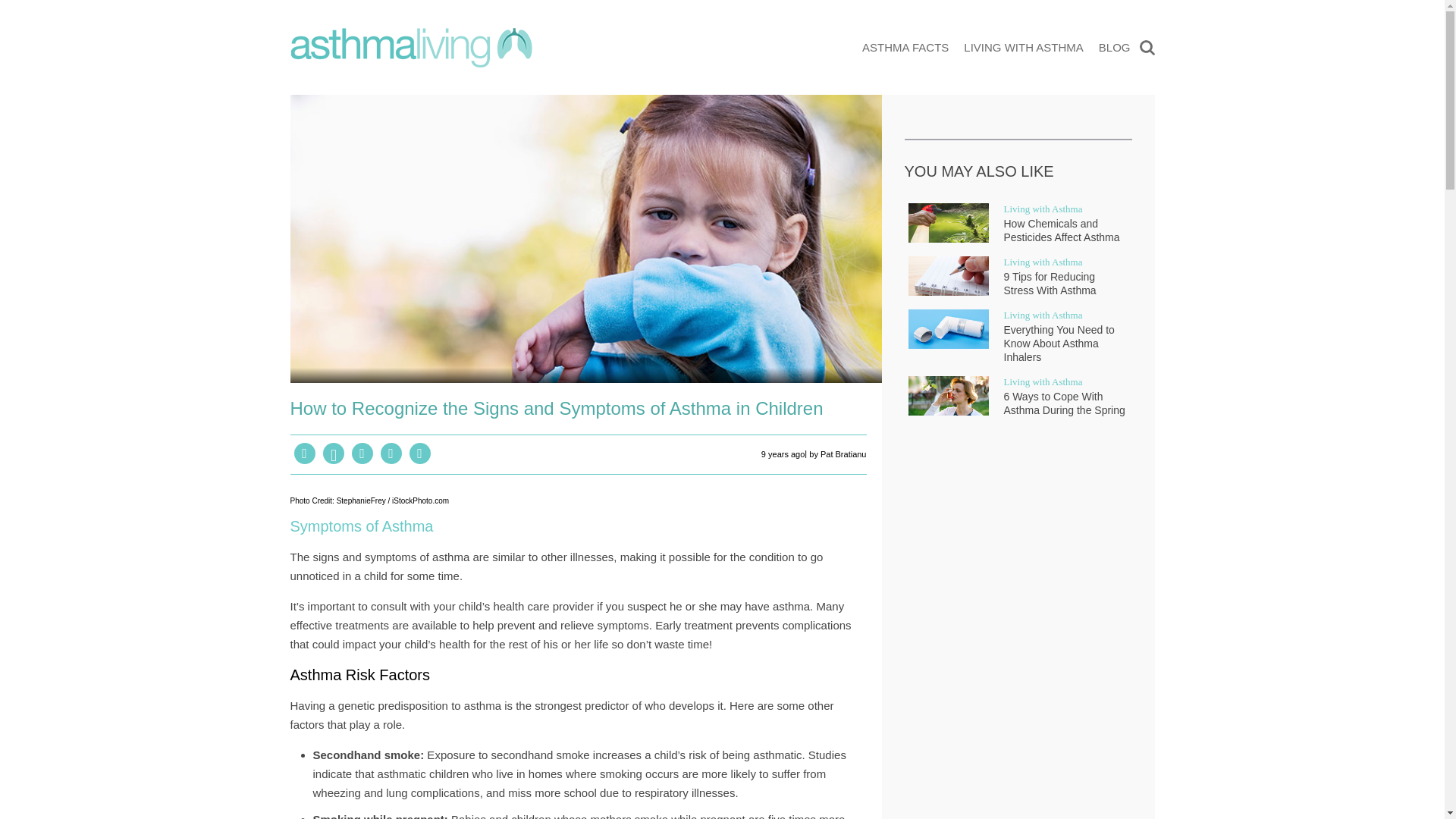  What do you see at coordinates (362, 453) in the screenshot?
I see `Messenger` at bounding box center [362, 453].